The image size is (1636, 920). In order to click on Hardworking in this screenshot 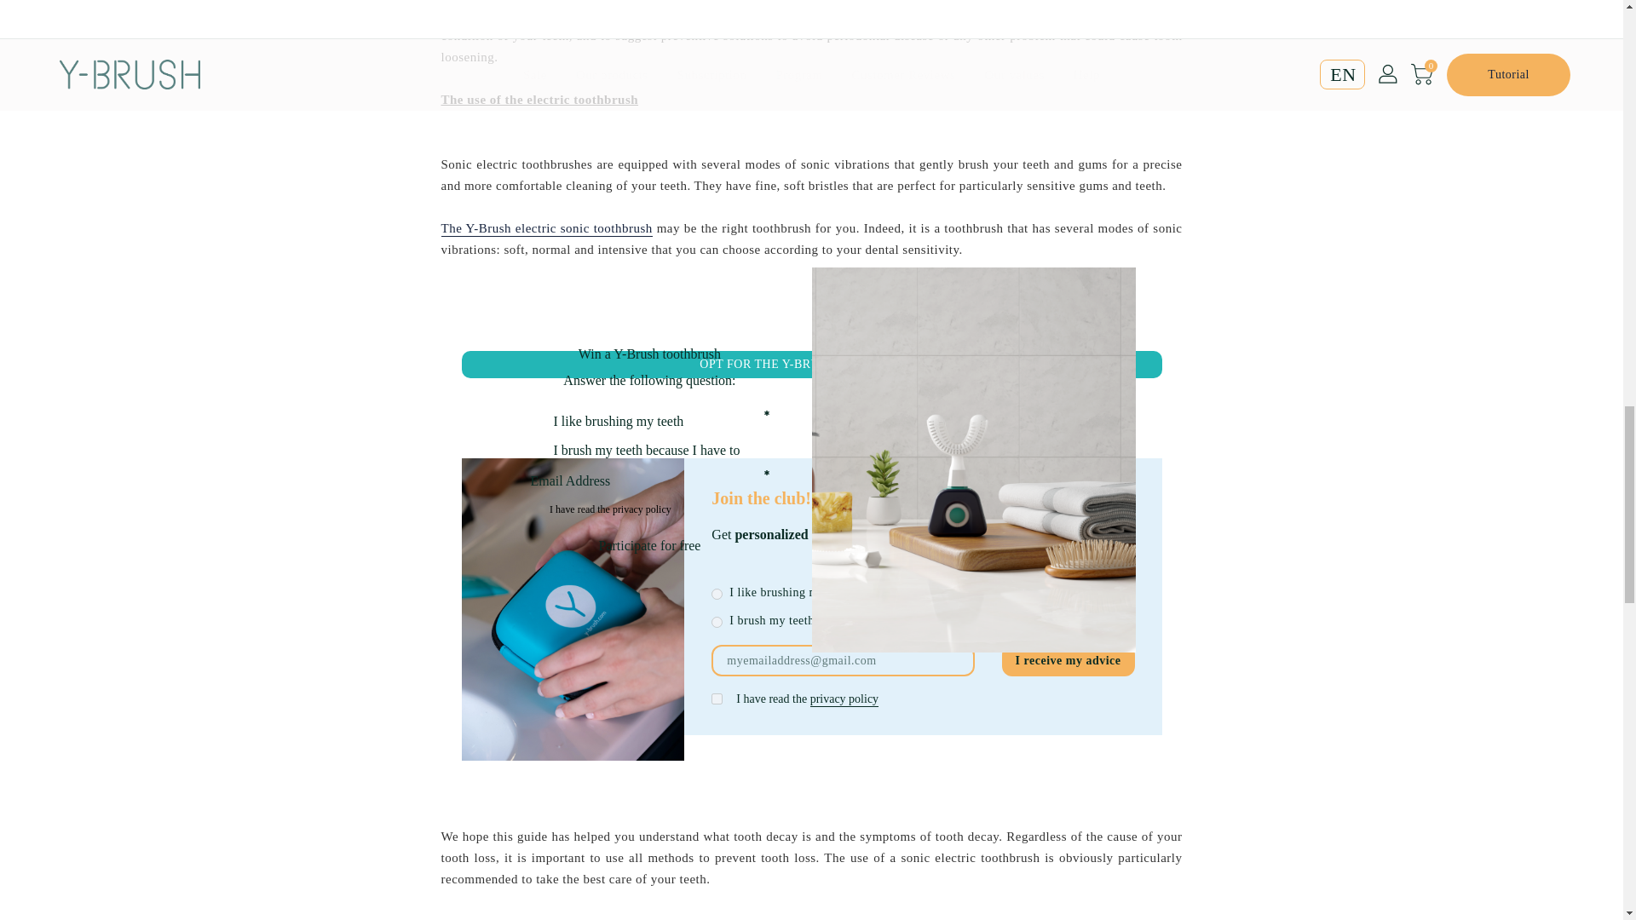, I will do `click(717, 594)`.